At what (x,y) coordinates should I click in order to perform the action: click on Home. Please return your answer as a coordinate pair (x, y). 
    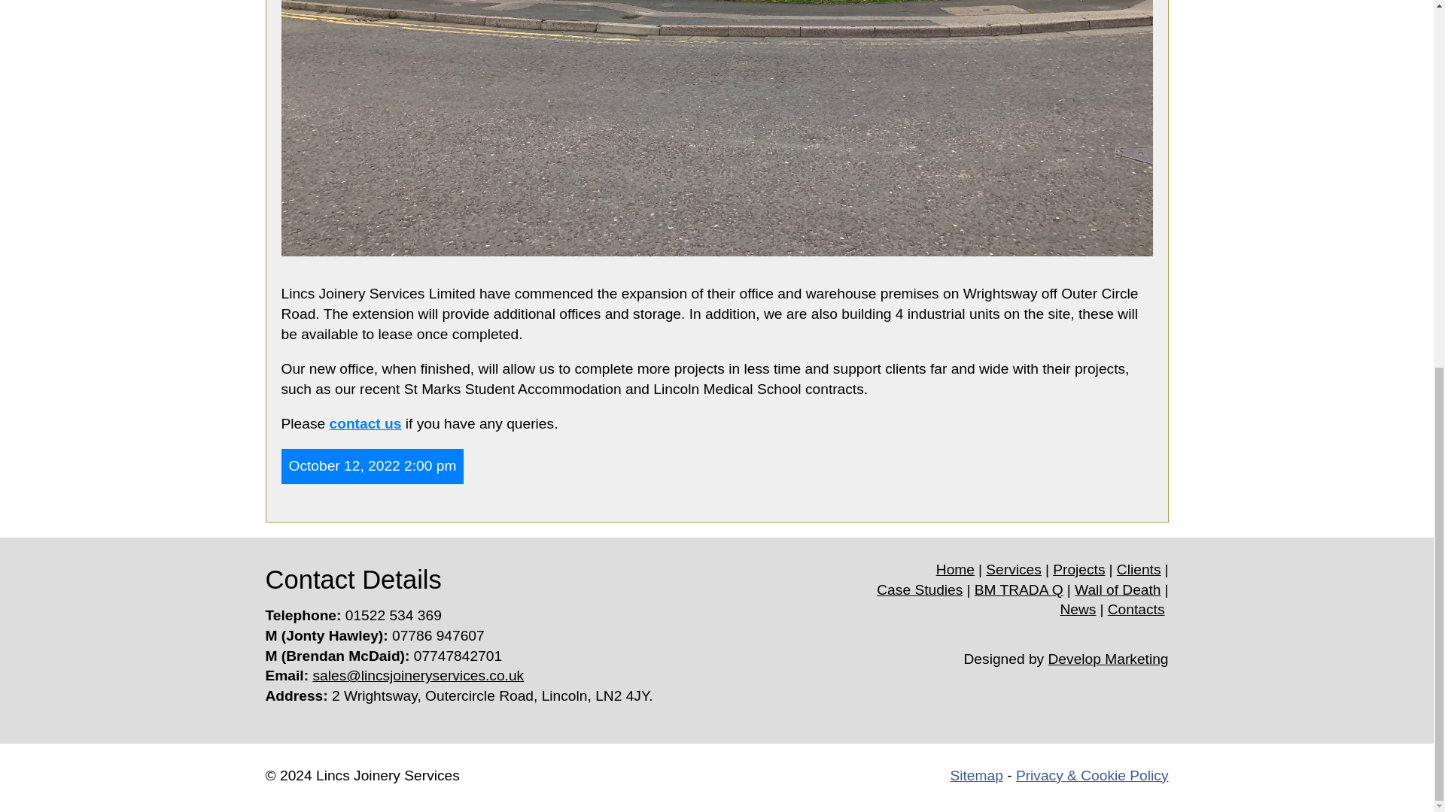
    Looking at the image, I should click on (955, 570).